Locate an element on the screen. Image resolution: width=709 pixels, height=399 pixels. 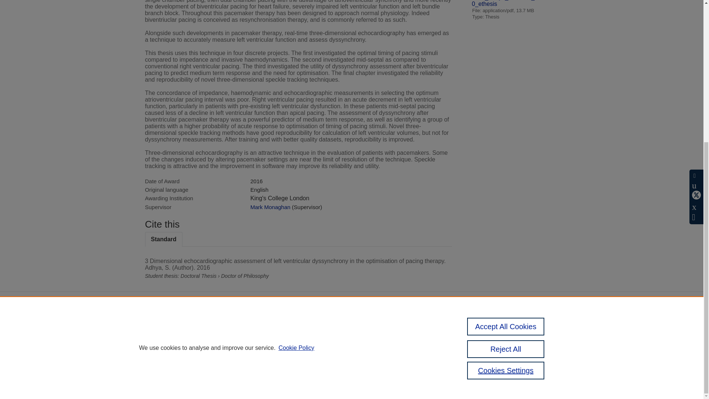
Pure is located at coordinates (177, 329).